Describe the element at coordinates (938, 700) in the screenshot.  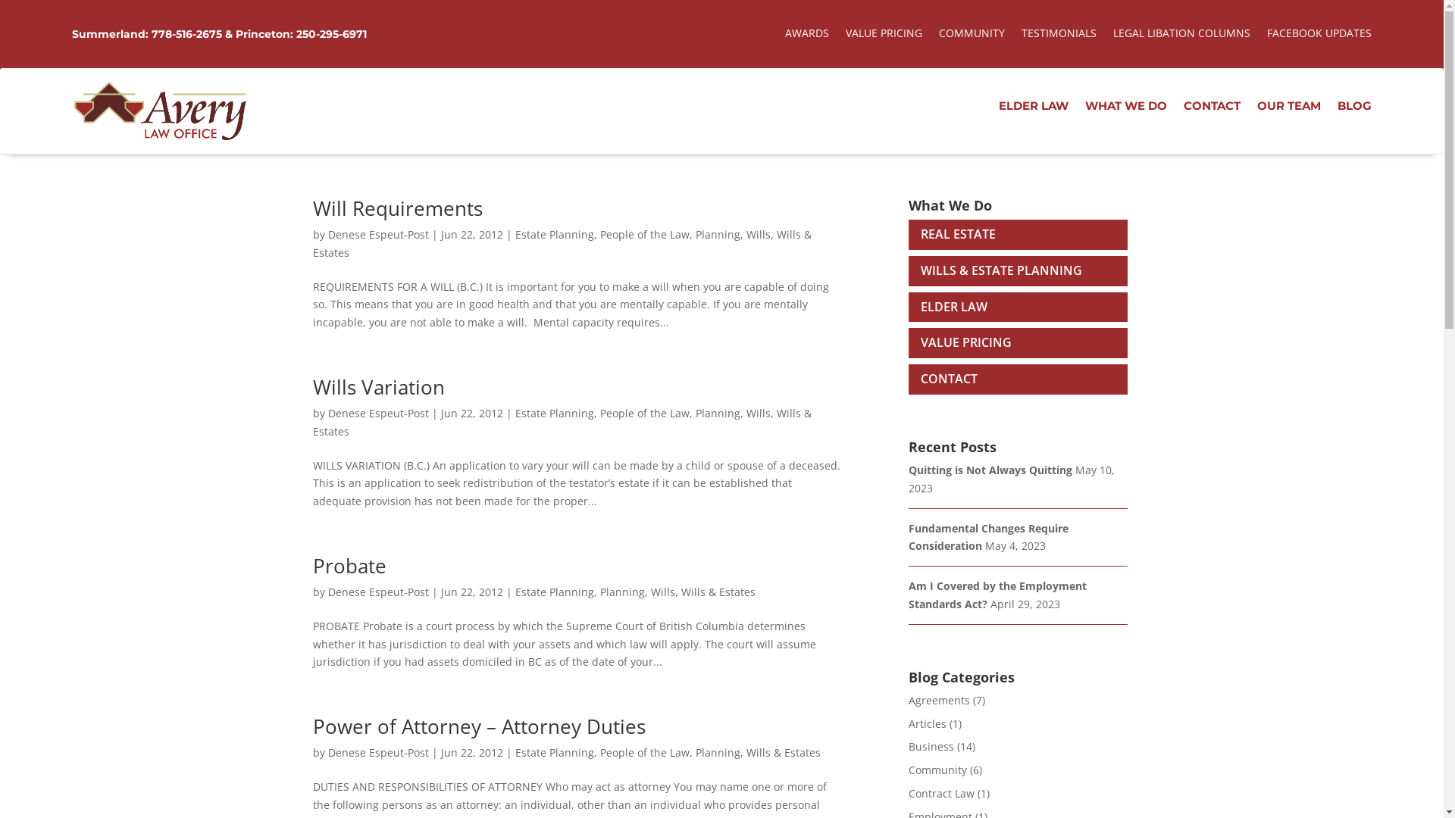
I see `Agreements` at that location.